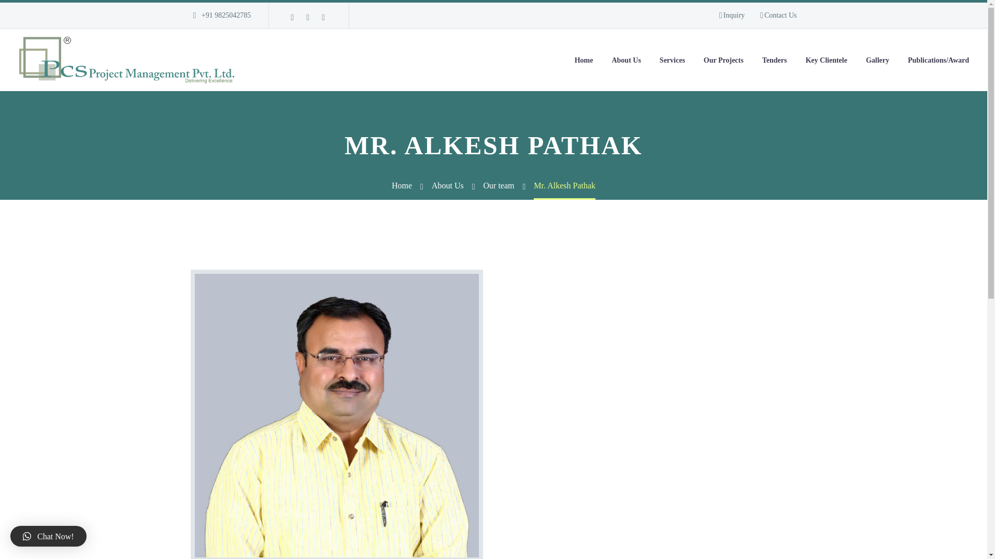  What do you see at coordinates (877, 60) in the screenshot?
I see `Gallery` at bounding box center [877, 60].